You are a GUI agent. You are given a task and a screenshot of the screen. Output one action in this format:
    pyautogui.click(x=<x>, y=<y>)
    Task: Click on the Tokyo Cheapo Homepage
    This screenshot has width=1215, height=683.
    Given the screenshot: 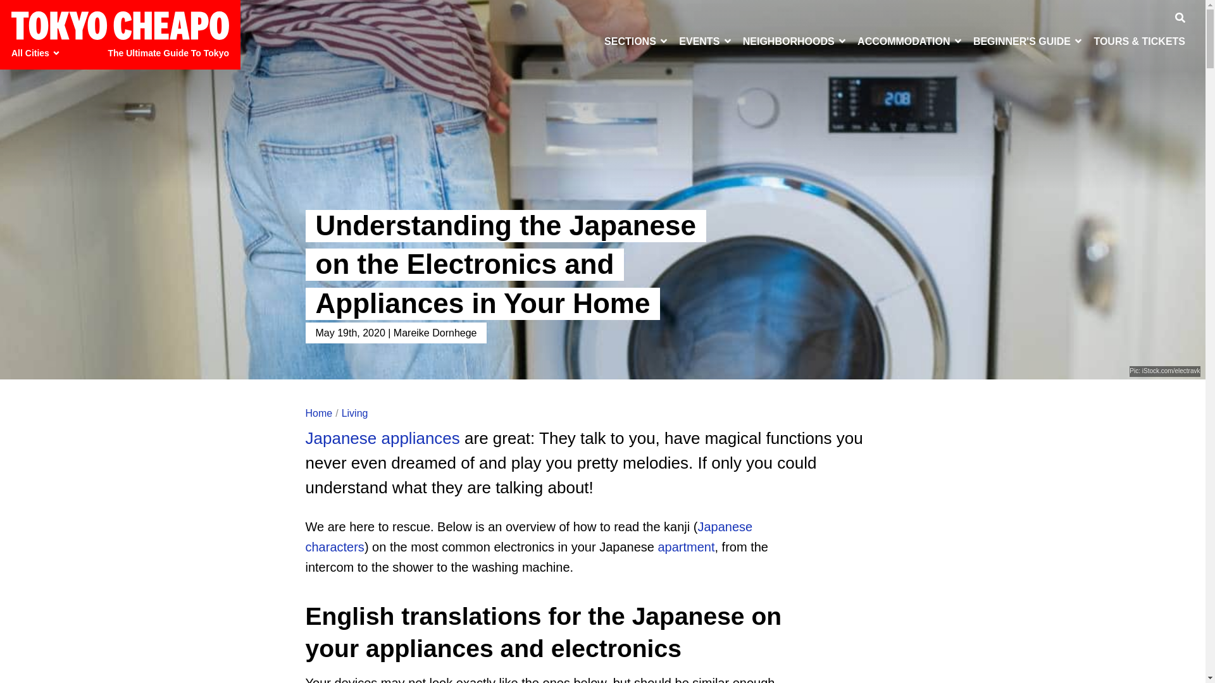 What is the action you would take?
    pyautogui.click(x=120, y=25)
    